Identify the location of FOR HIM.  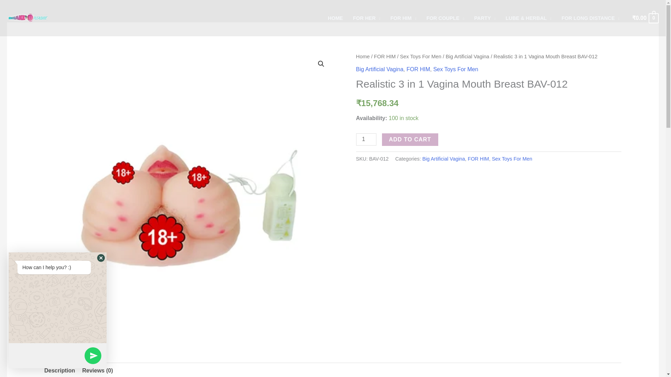
(403, 18).